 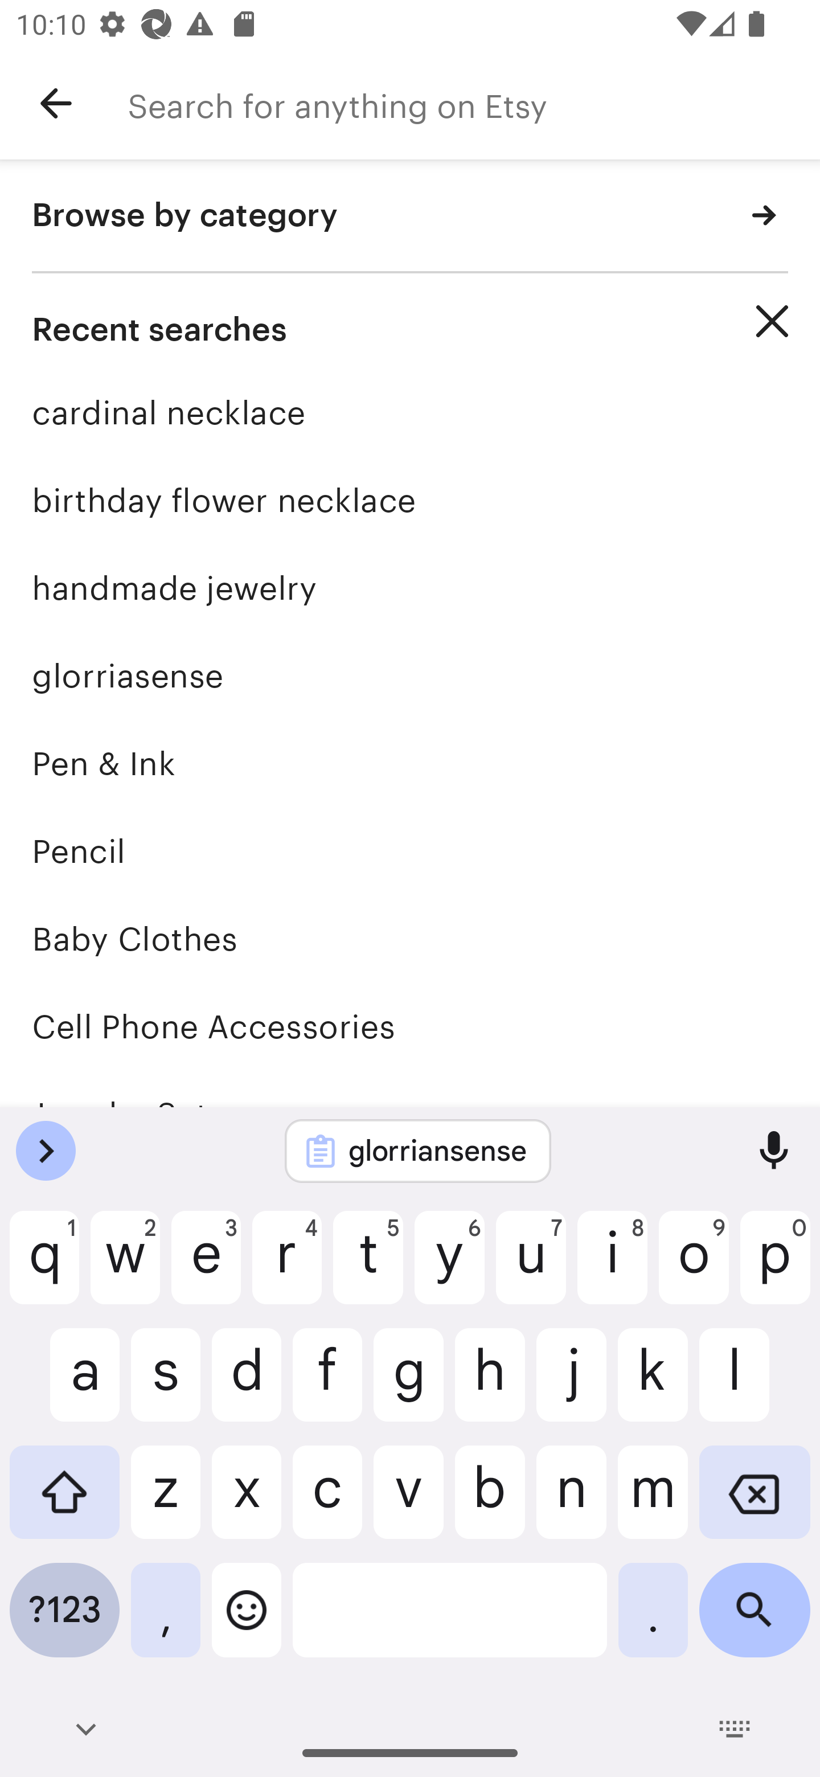 I want to click on handmade jewelry, so click(x=410, y=588).